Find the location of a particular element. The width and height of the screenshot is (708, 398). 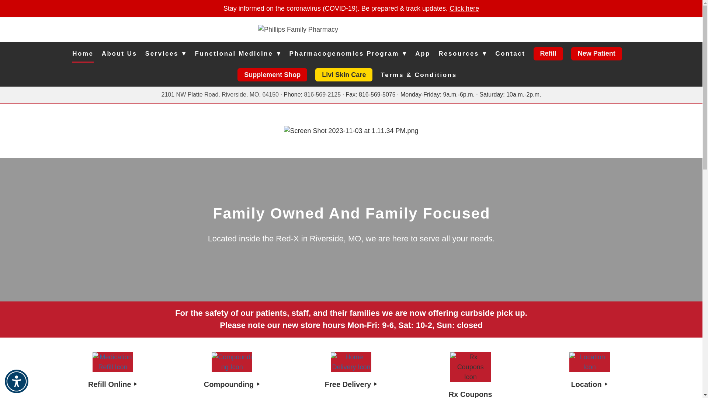

Accessibility Menu is located at coordinates (16, 381).